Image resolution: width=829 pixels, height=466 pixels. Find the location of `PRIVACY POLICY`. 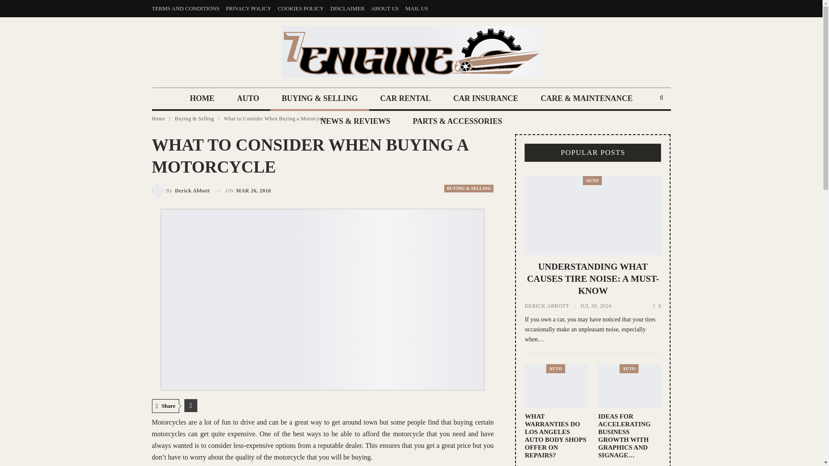

PRIVACY POLICY is located at coordinates (248, 8).